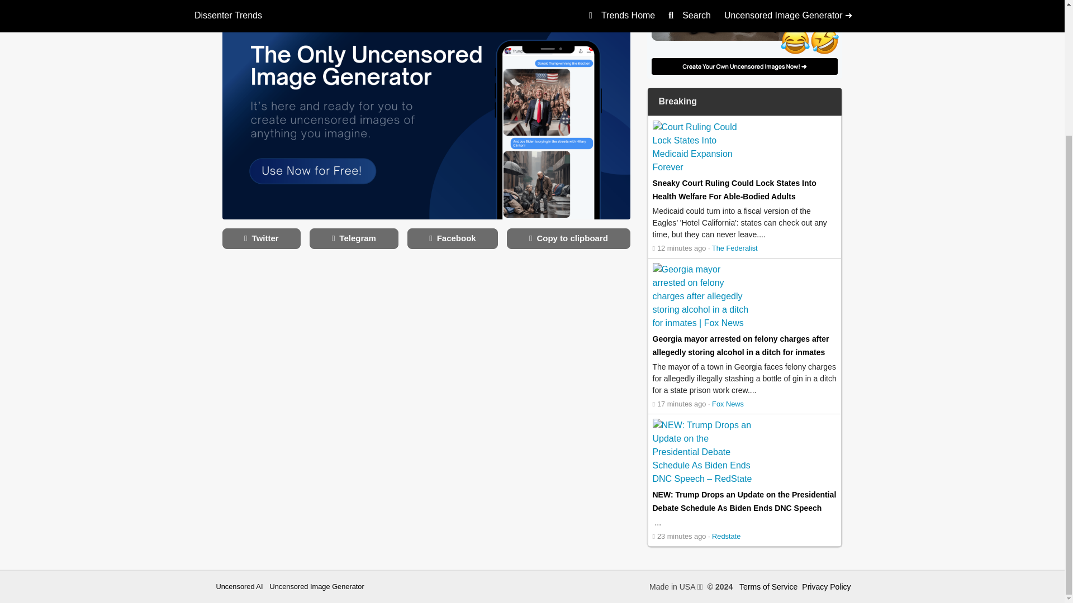 The height and width of the screenshot is (603, 1073). What do you see at coordinates (826, 587) in the screenshot?
I see `Privacy Policy` at bounding box center [826, 587].